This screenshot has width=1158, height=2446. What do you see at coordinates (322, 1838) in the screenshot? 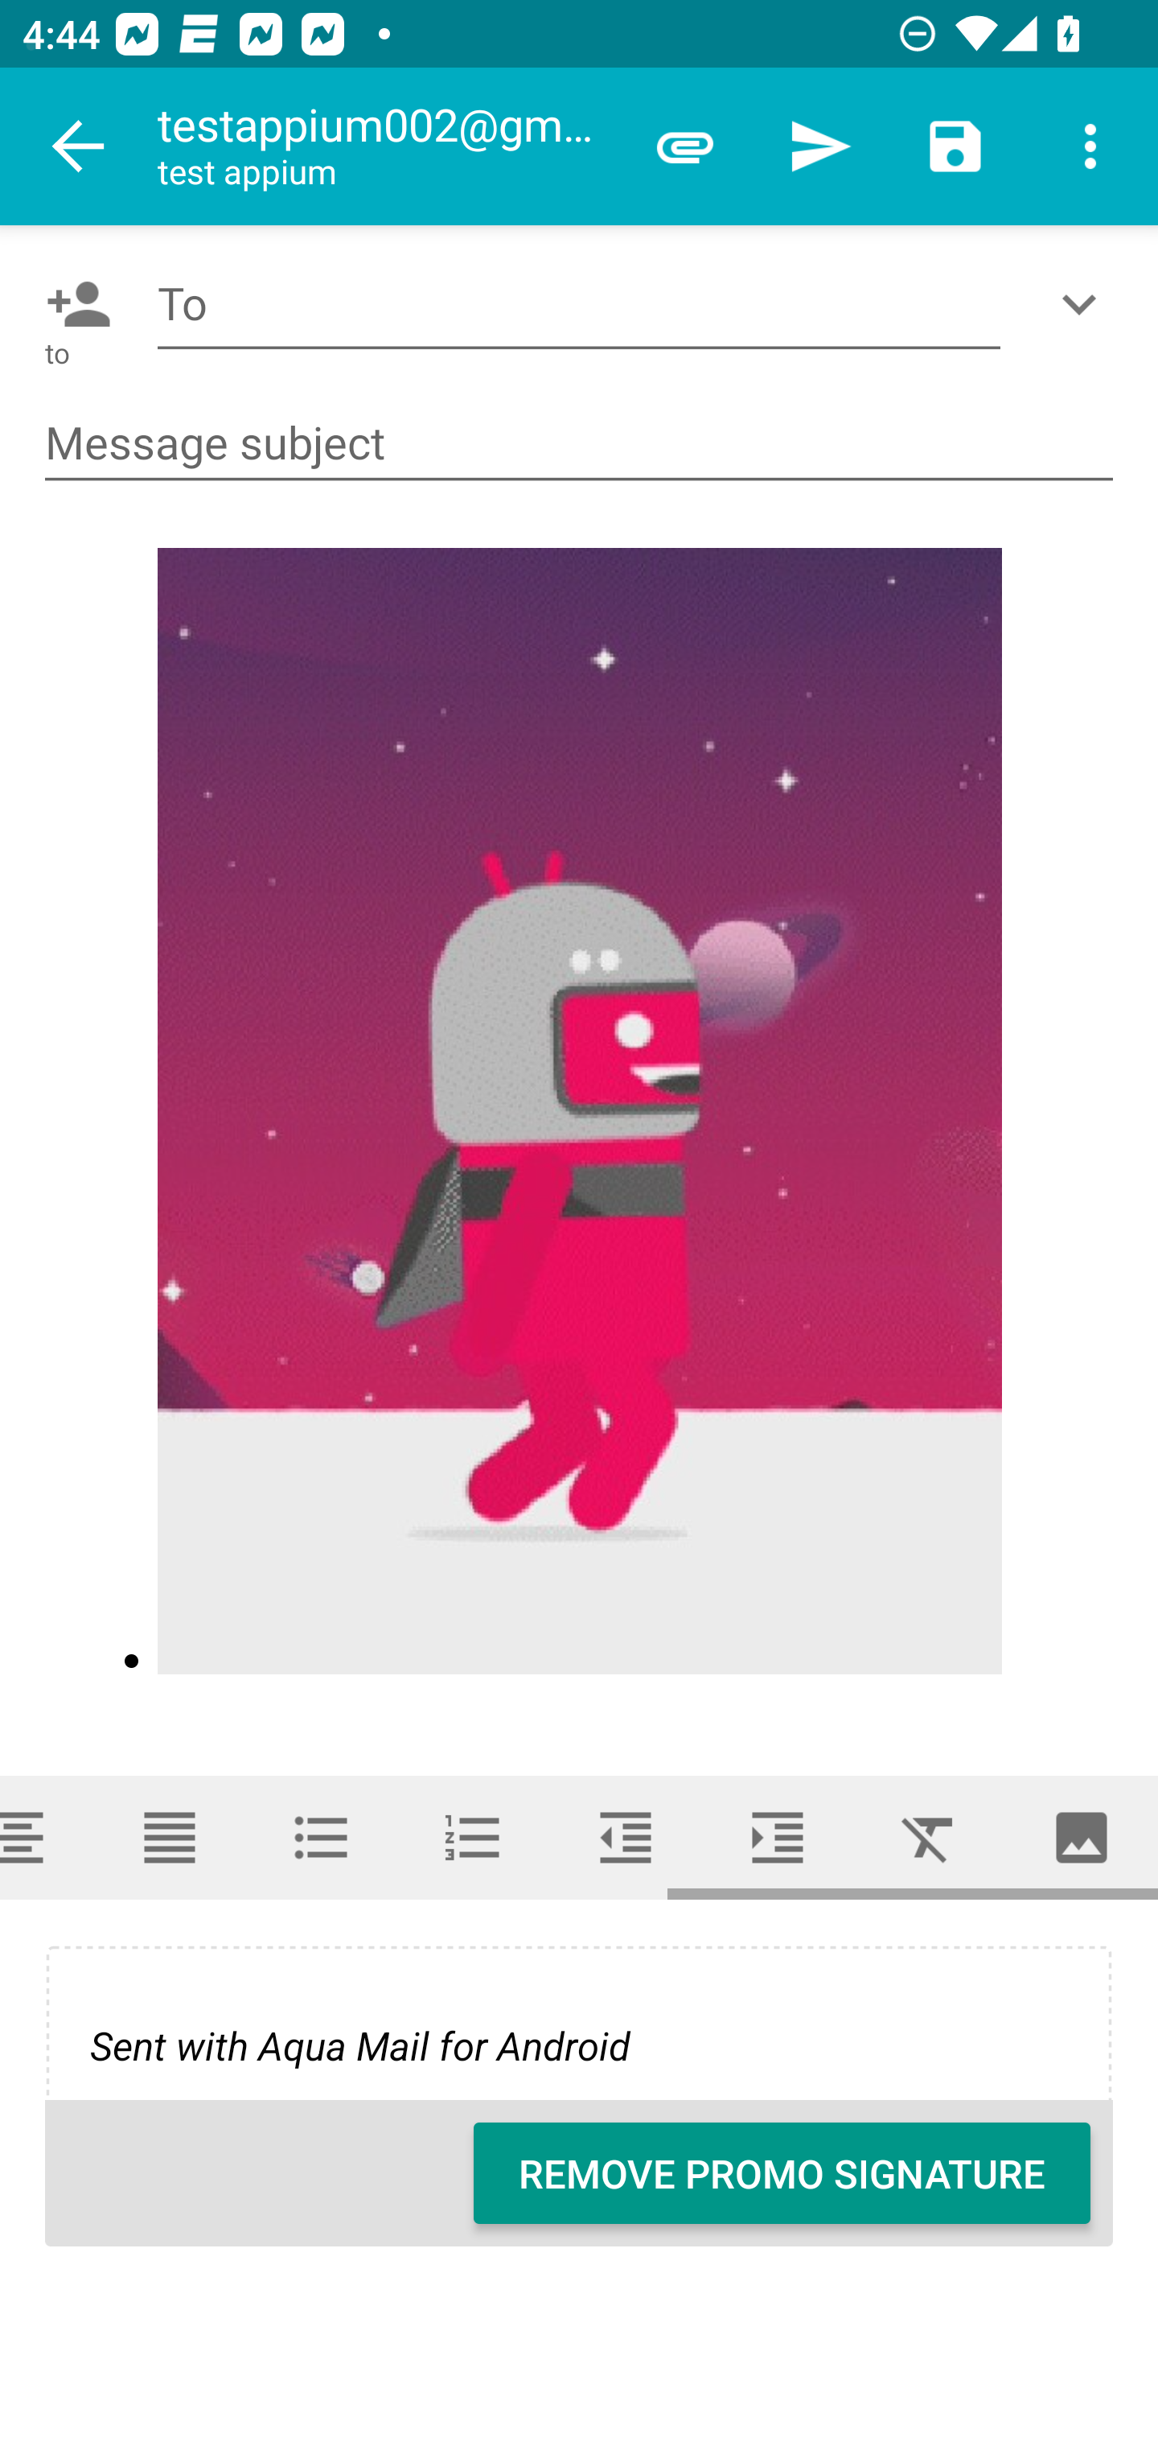
I see `List (bulleted)` at bounding box center [322, 1838].